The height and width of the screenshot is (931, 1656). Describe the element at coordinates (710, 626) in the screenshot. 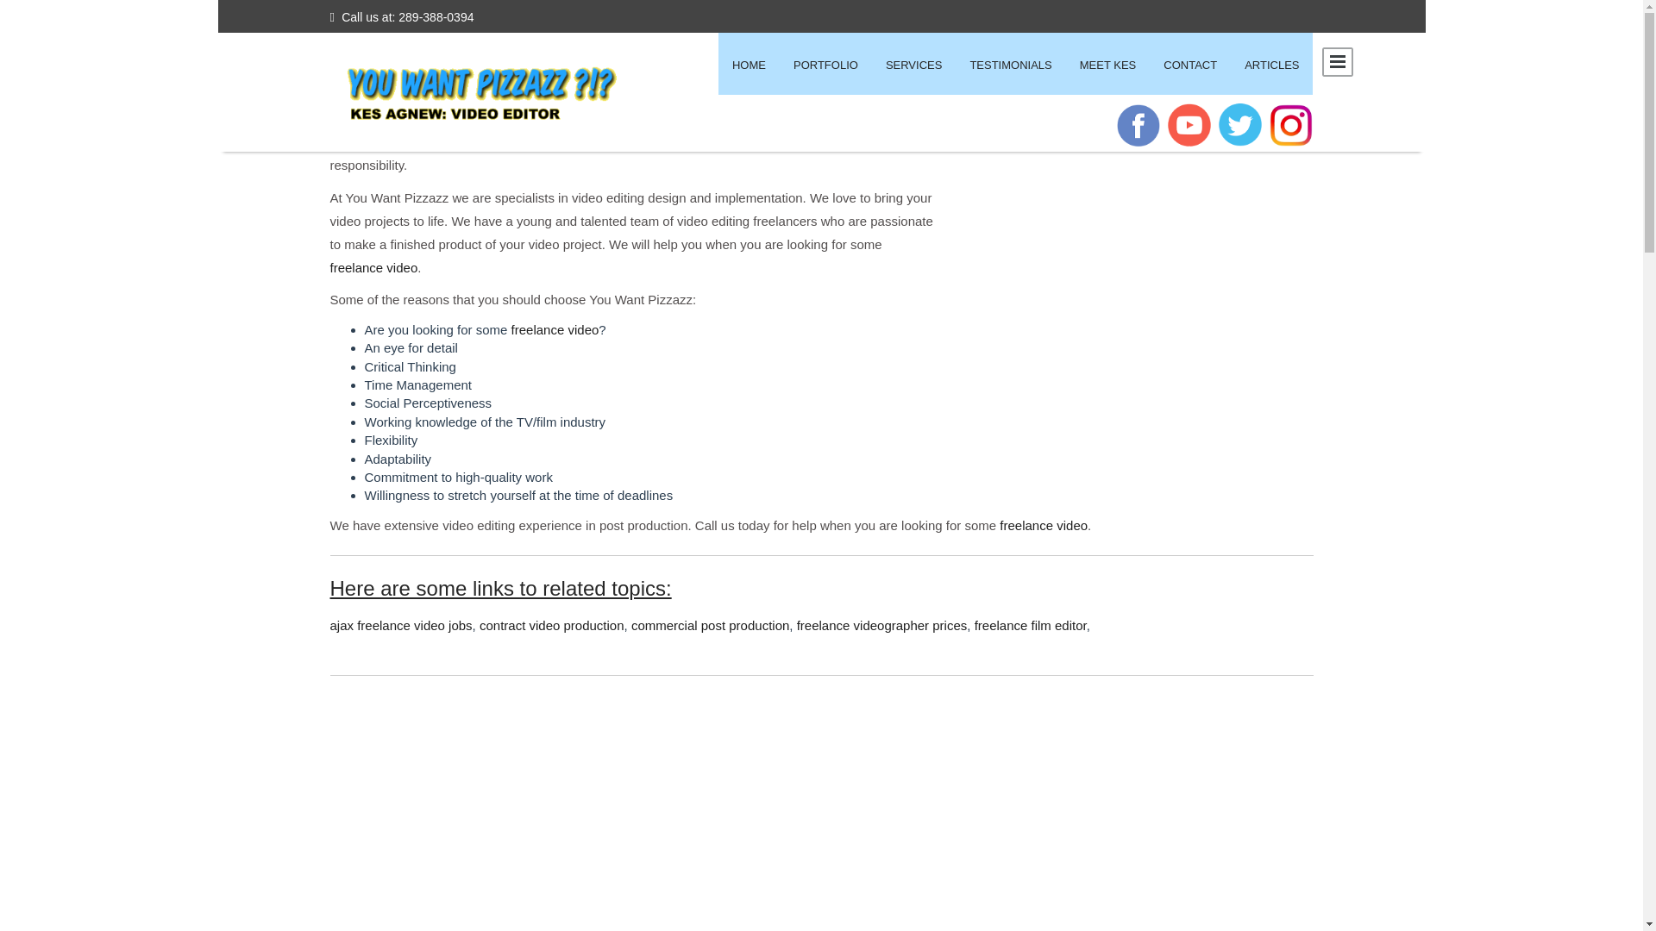

I see `commercial post production` at that location.